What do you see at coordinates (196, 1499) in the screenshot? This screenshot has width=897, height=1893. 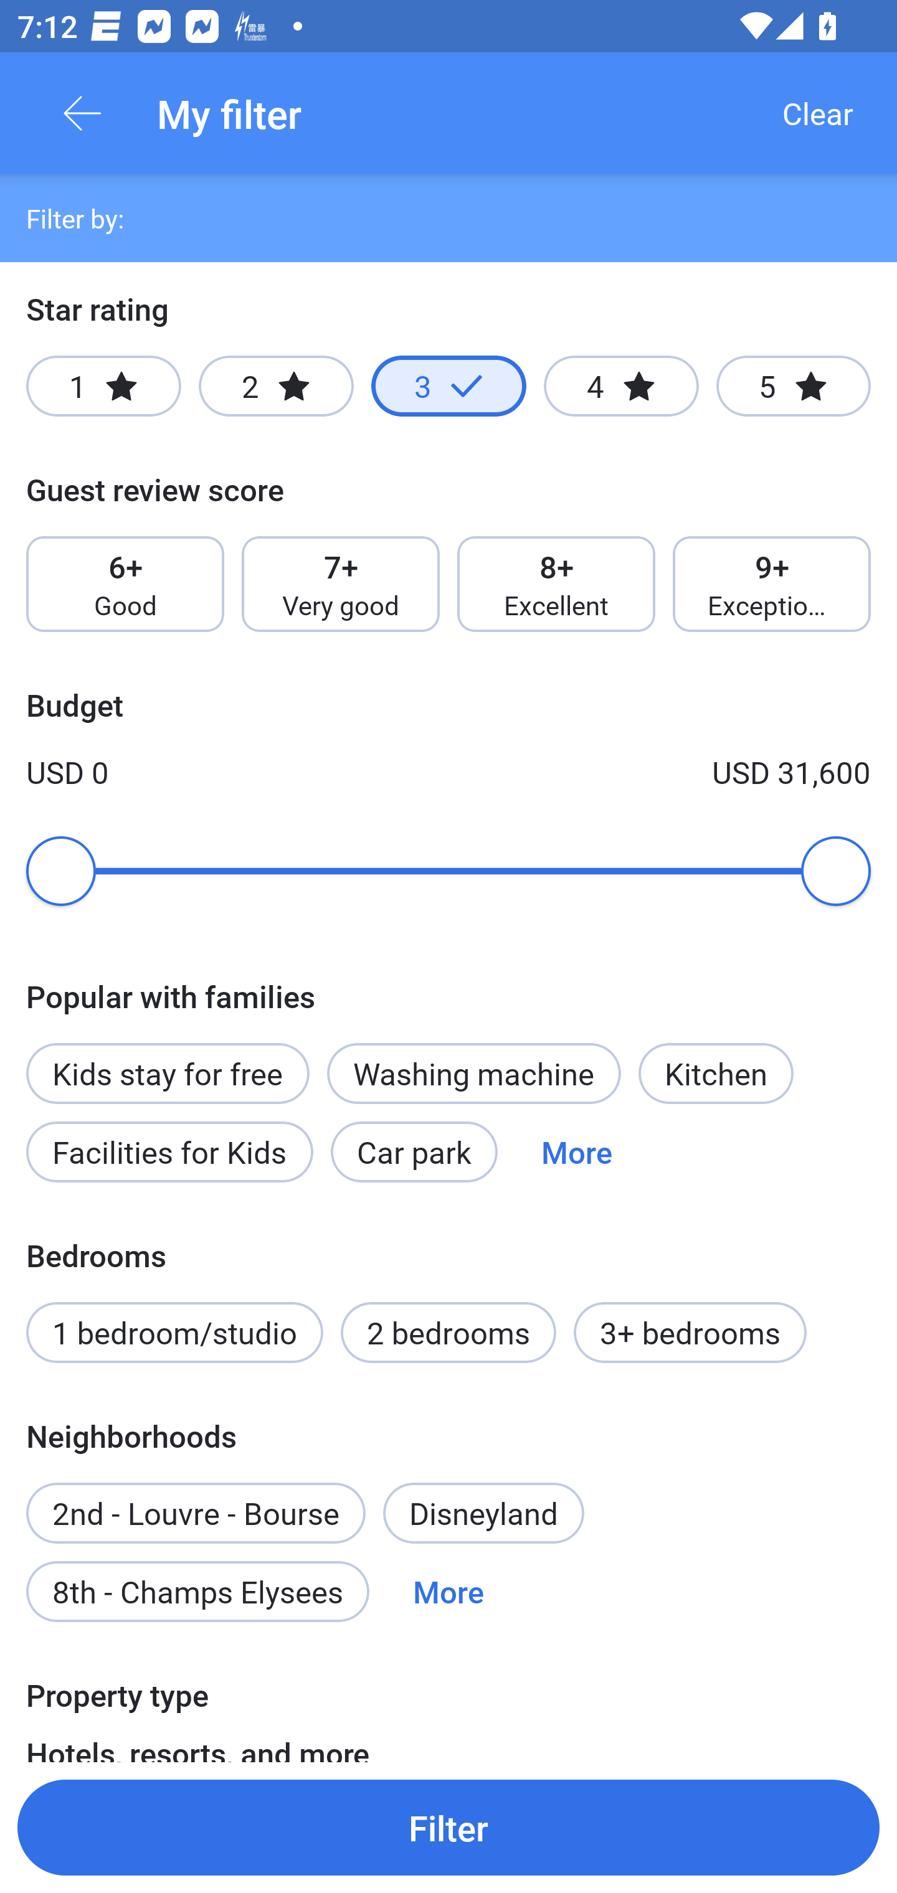 I see `2nd - Louvre - Bourse` at bounding box center [196, 1499].